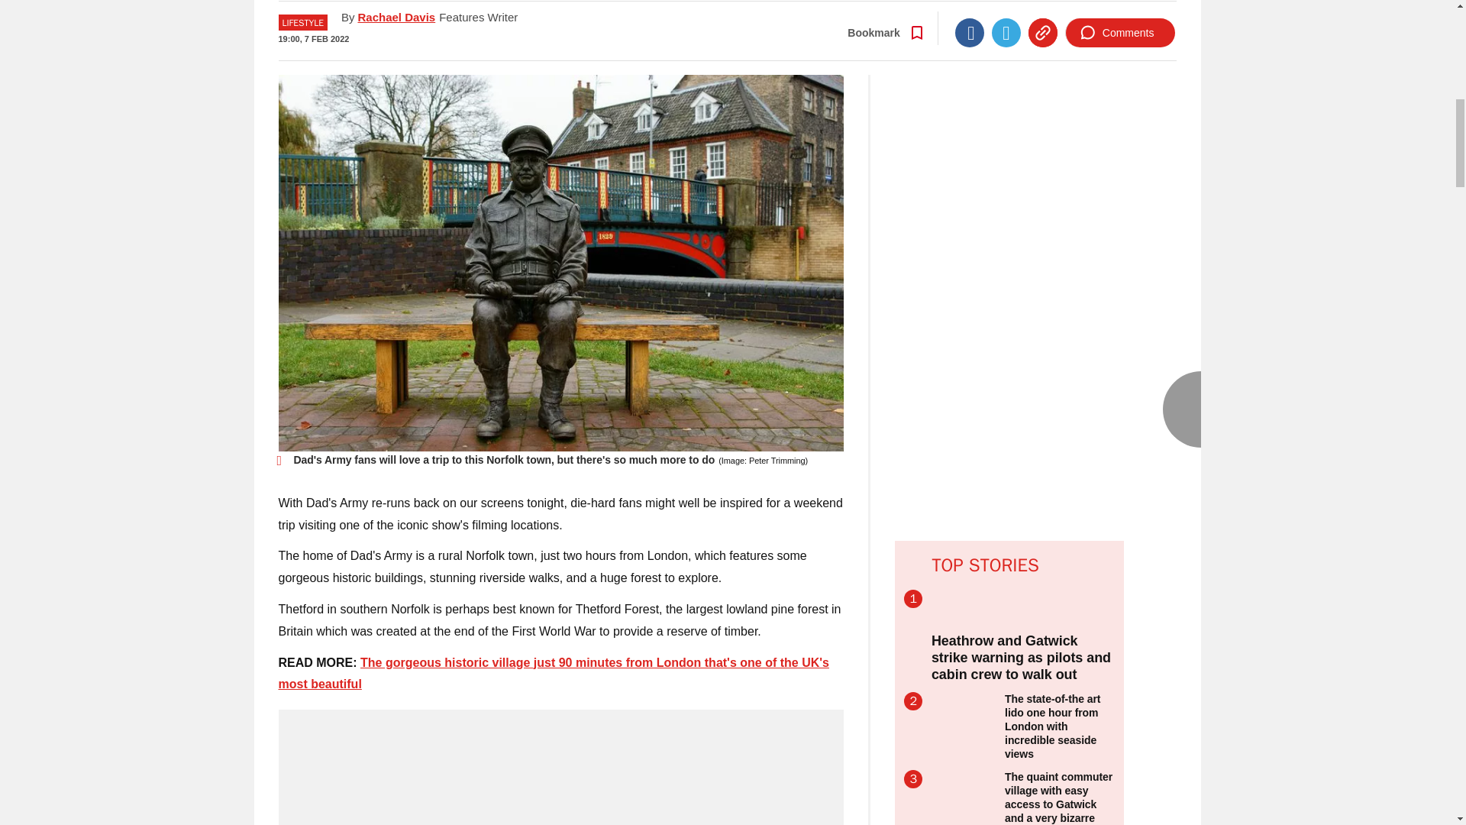  What do you see at coordinates (1006, 29) in the screenshot?
I see `Twitter` at bounding box center [1006, 29].